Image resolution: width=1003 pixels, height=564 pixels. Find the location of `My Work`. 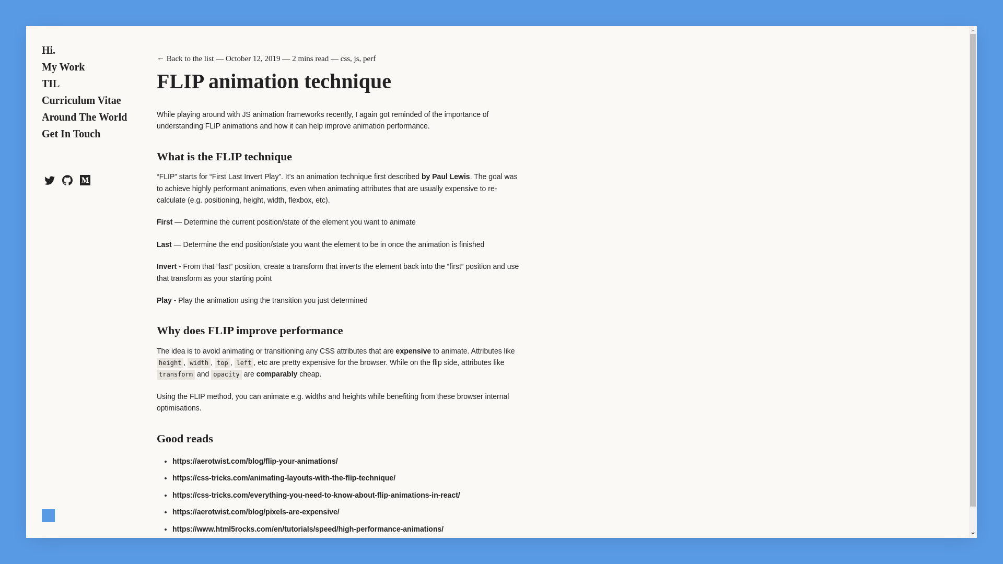

My Work is located at coordinates (63, 67).